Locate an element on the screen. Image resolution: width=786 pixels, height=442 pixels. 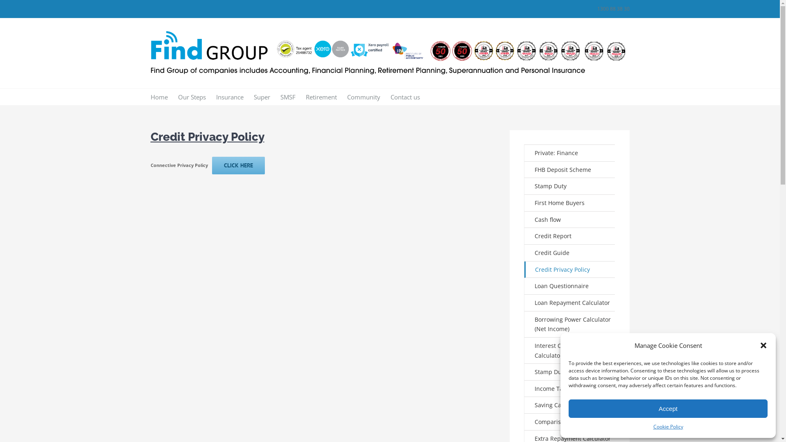
Credit Privacy Policy is located at coordinates (570, 270).